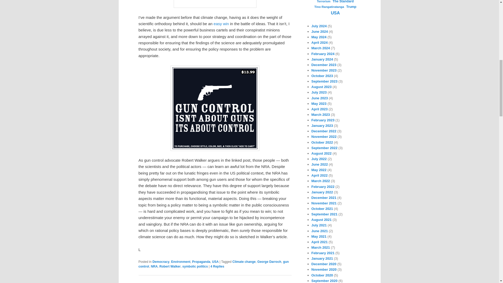 Image resolution: width=503 pixels, height=283 pixels. Describe the element at coordinates (215, 4) in the screenshot. I see `fail` at that location.